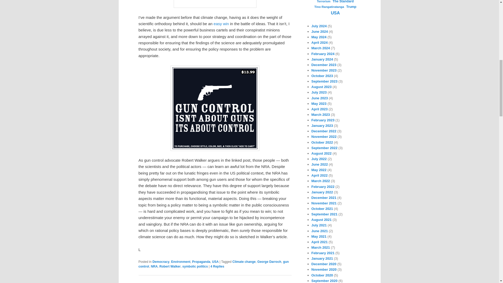 Image resolution: width=503 pixels, height=283 pixels. Describe the element at coordinates (215, 4) in the screenshot. I see `fail` at that location.